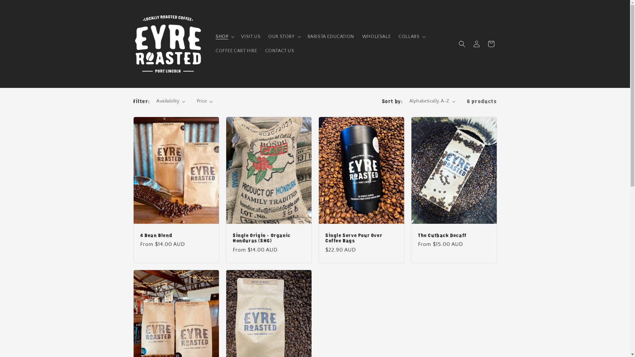 This screenshot has height=357, width=635. Describe the element at coordinates (454, 235) in the screenshot. I see `The Cutback Decaff` at that location.